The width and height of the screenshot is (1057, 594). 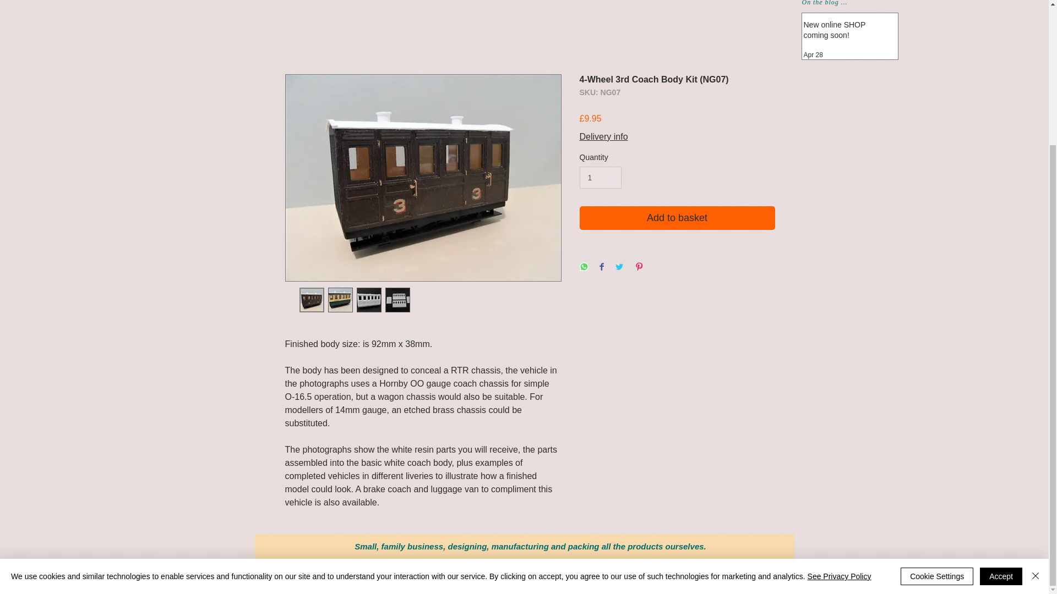 What do you see at coordinates (937, 391) in the screenshot?
I see `Cookie Settings` at bounding box center [937, 391].